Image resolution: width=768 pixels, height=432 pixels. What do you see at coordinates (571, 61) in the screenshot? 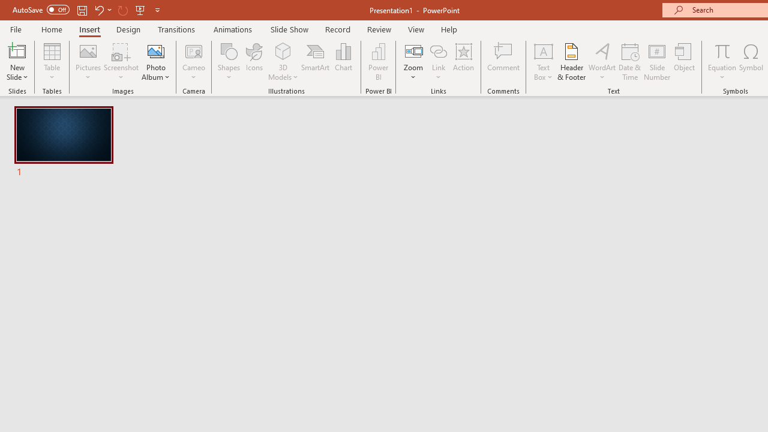
I see `Header & Footer...` at bounding box center [571, 61].